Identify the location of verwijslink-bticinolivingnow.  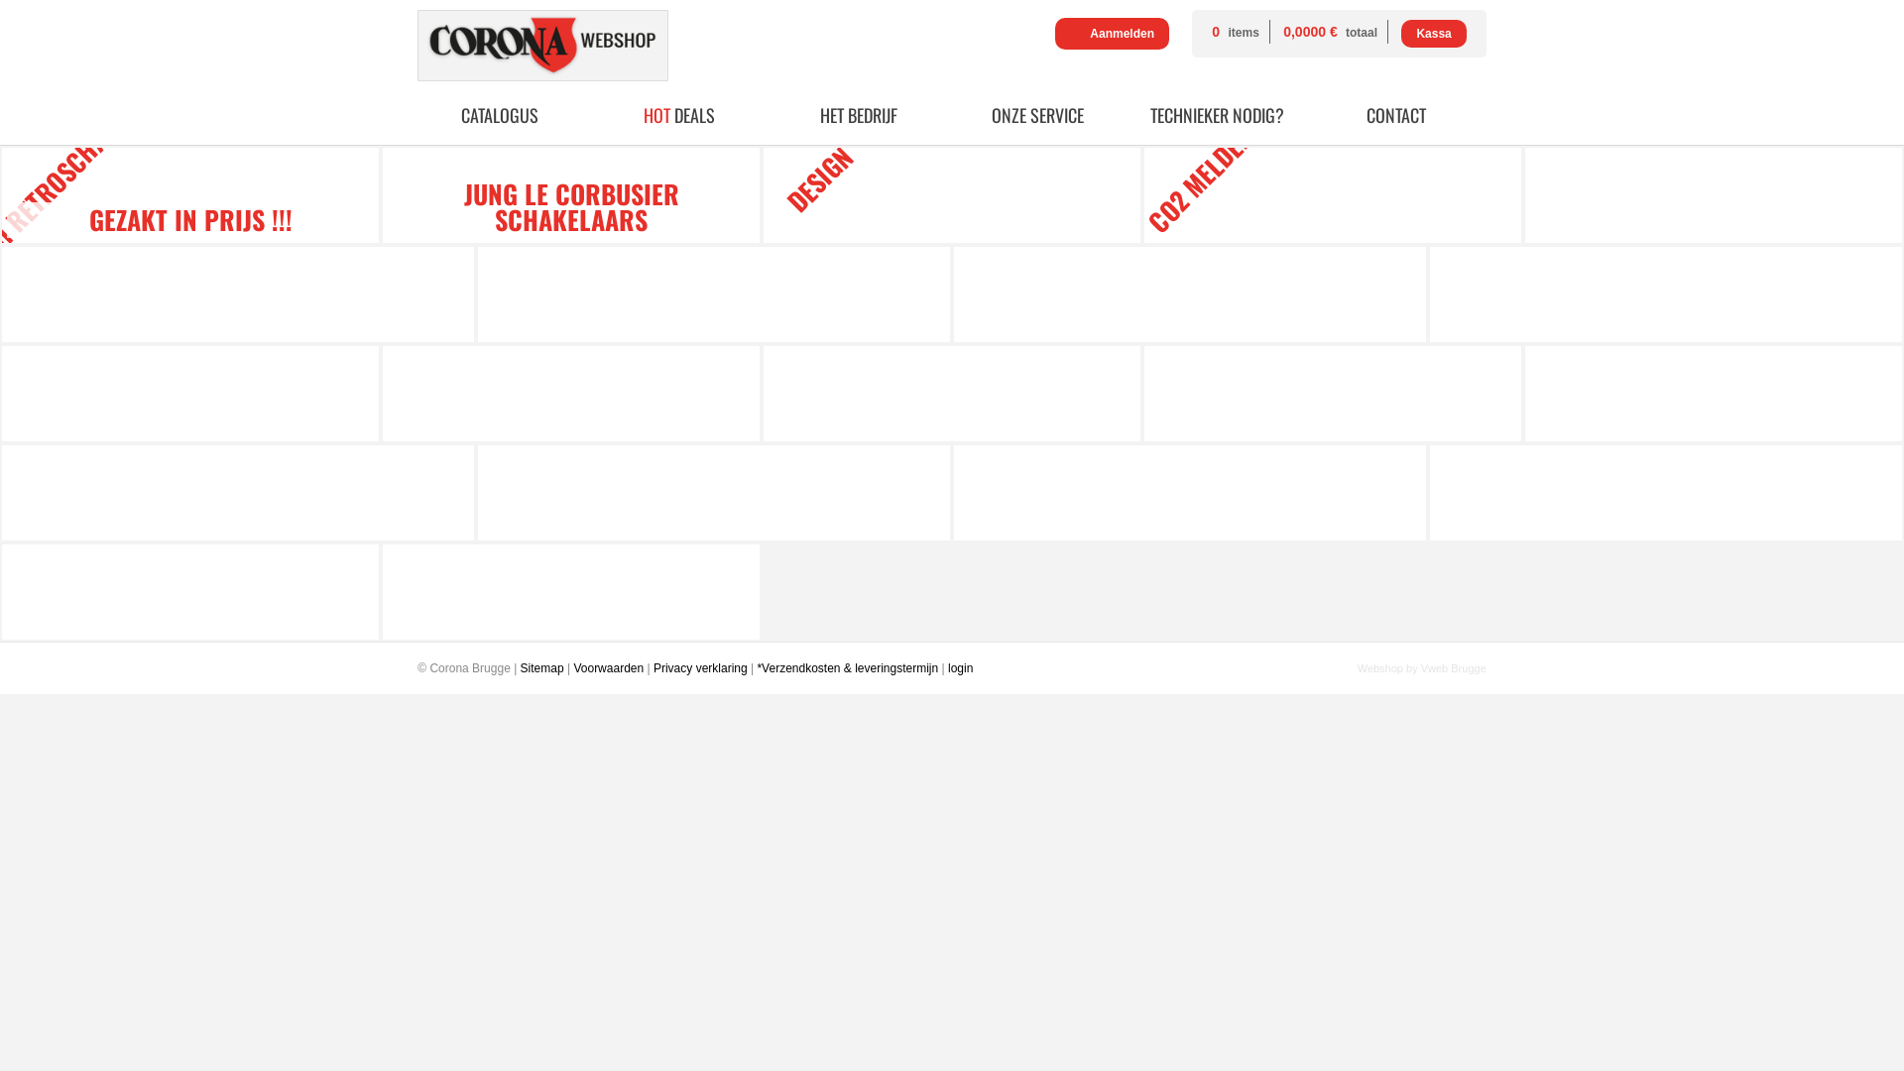
(952, 195).